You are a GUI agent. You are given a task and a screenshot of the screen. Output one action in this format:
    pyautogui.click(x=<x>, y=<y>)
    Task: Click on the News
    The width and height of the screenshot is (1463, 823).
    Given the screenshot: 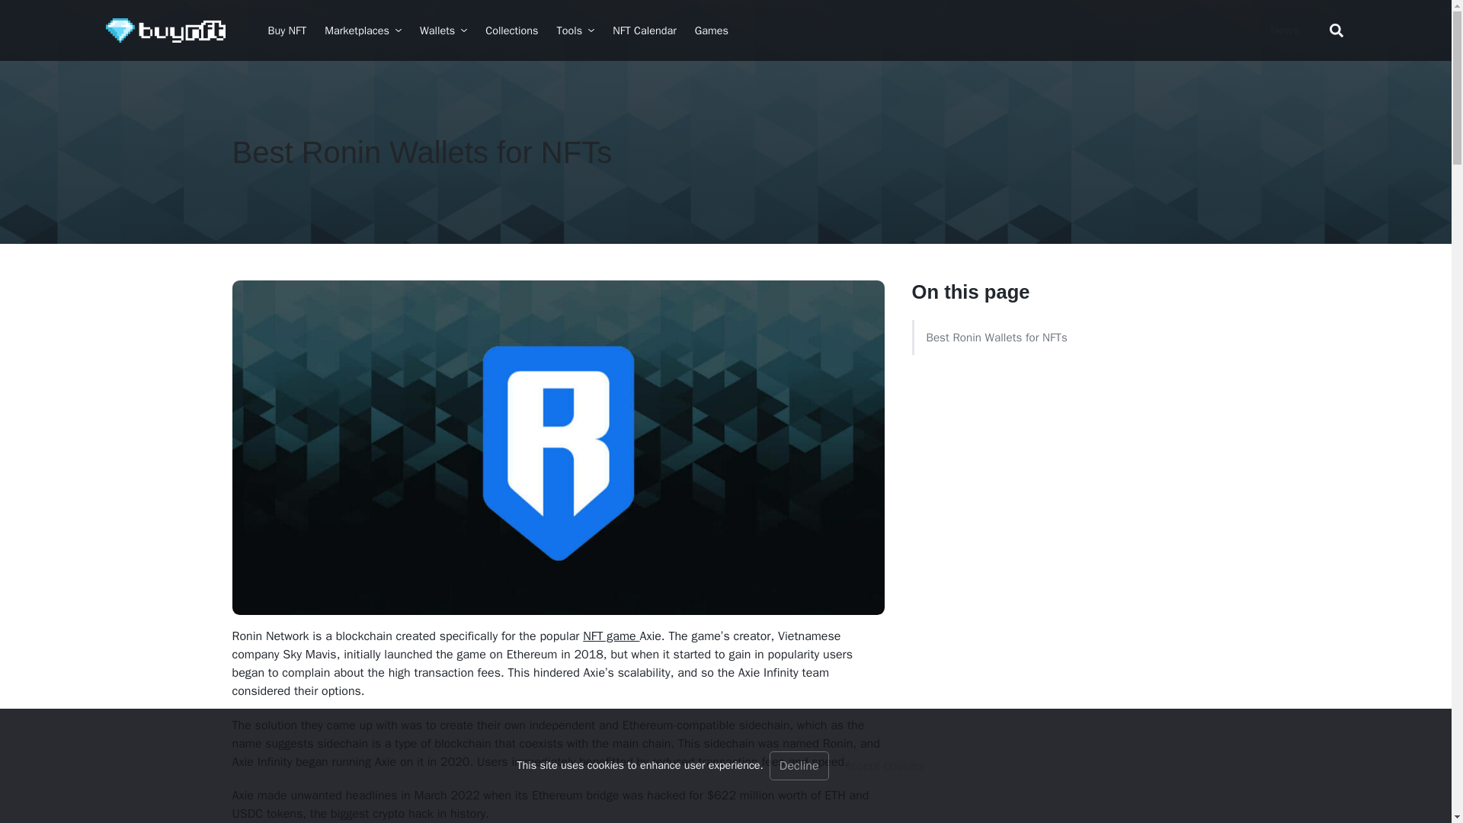 What is the action you would take?
    pyautogui.click(x=1285, y=30)
    